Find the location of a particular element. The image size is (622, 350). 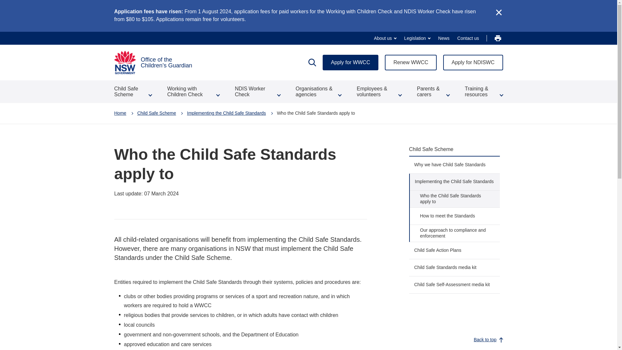

Print this page is located at coordinates (498, 38).